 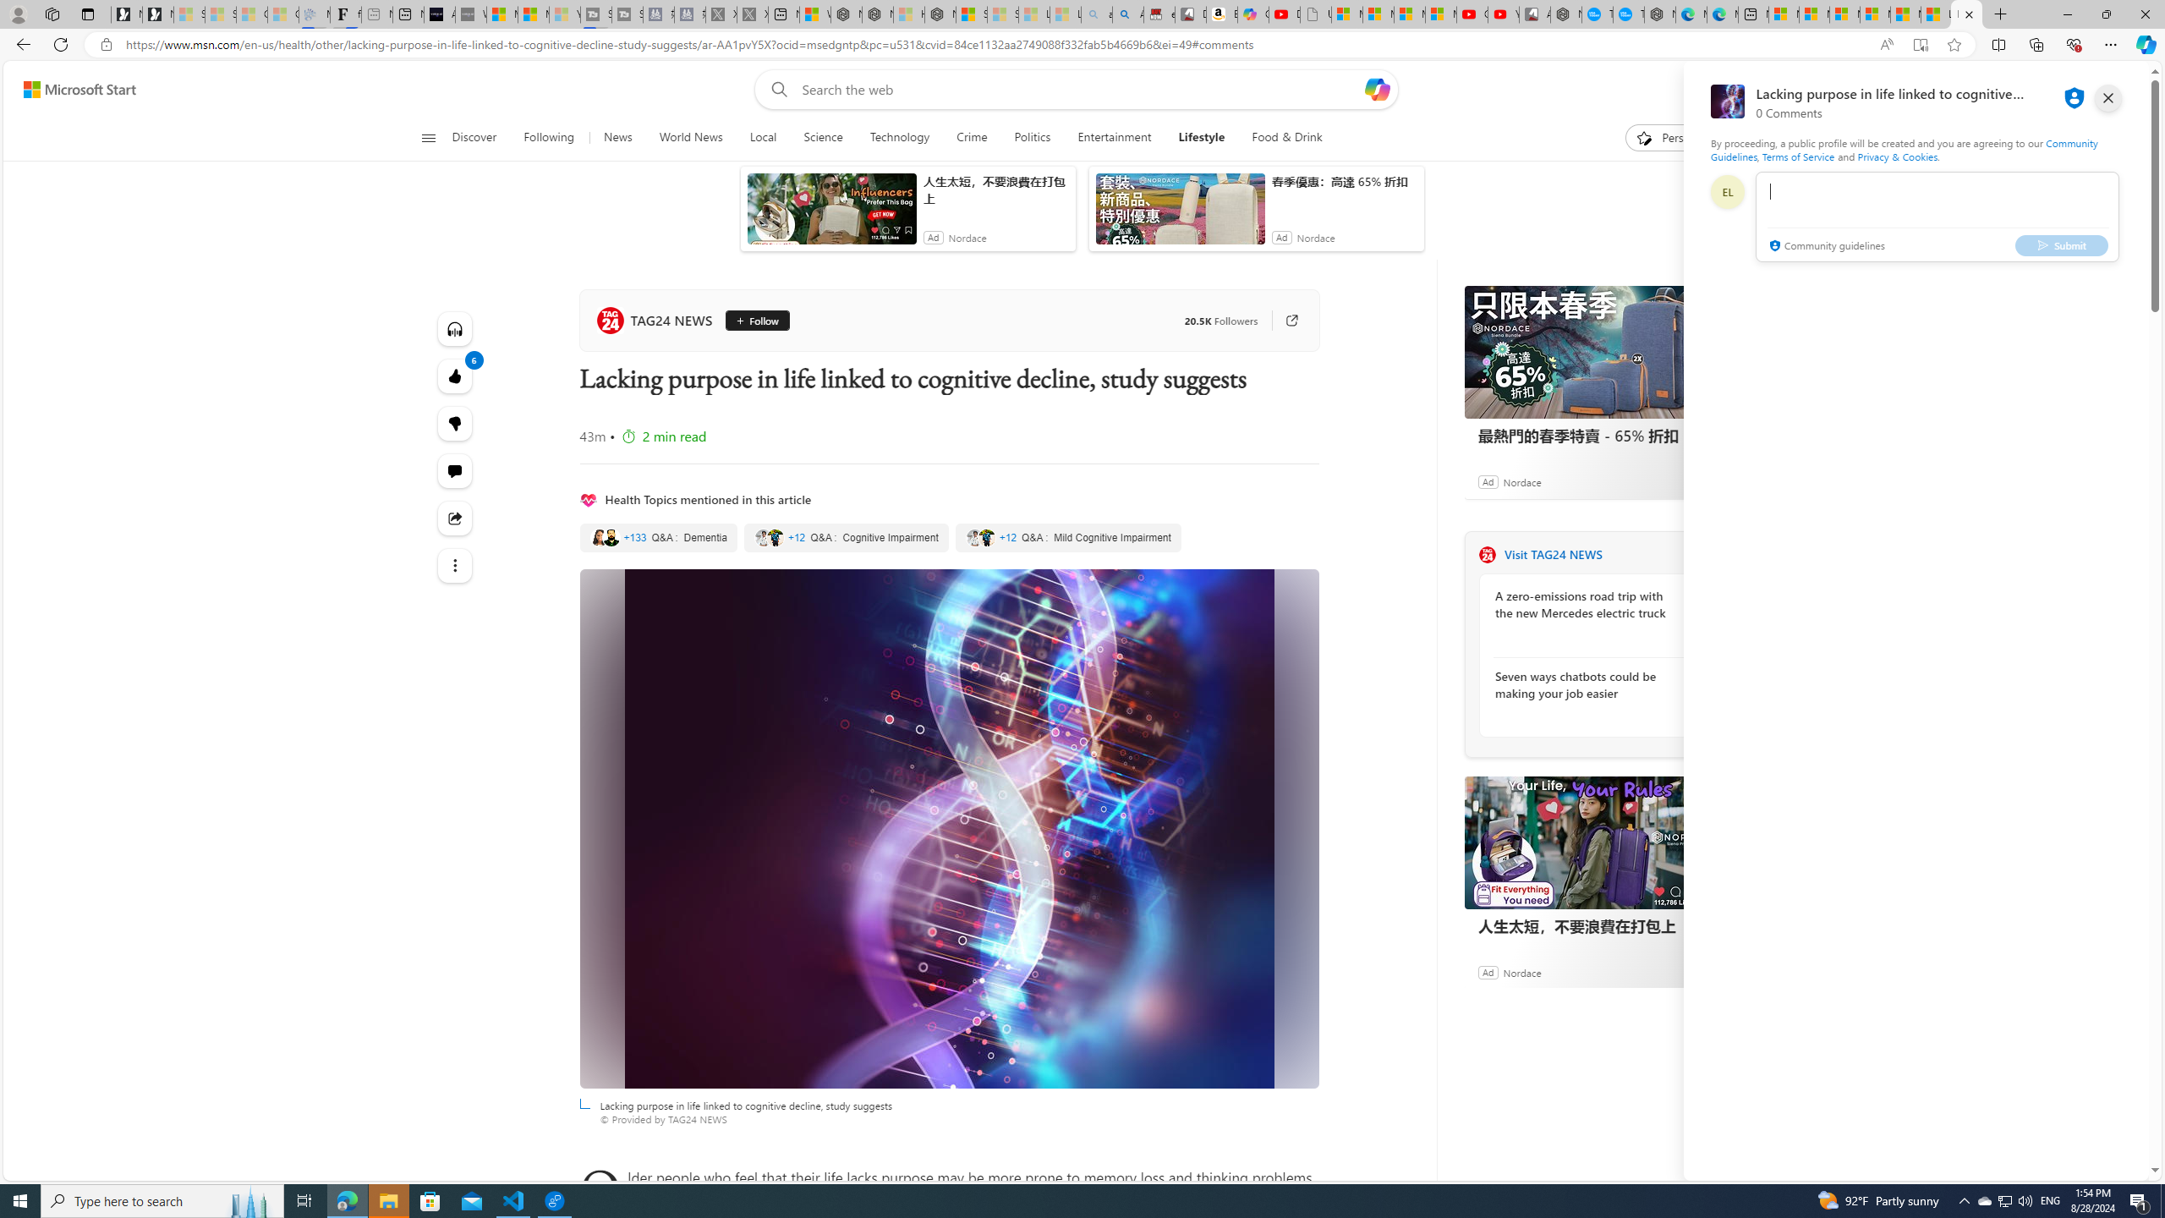 What do you see at coordinates (940, 14) in the screenshot?
I see `Nordace - Nordace Siena Is Not An Ordinary Backpack` at bounding box center [940, 14].